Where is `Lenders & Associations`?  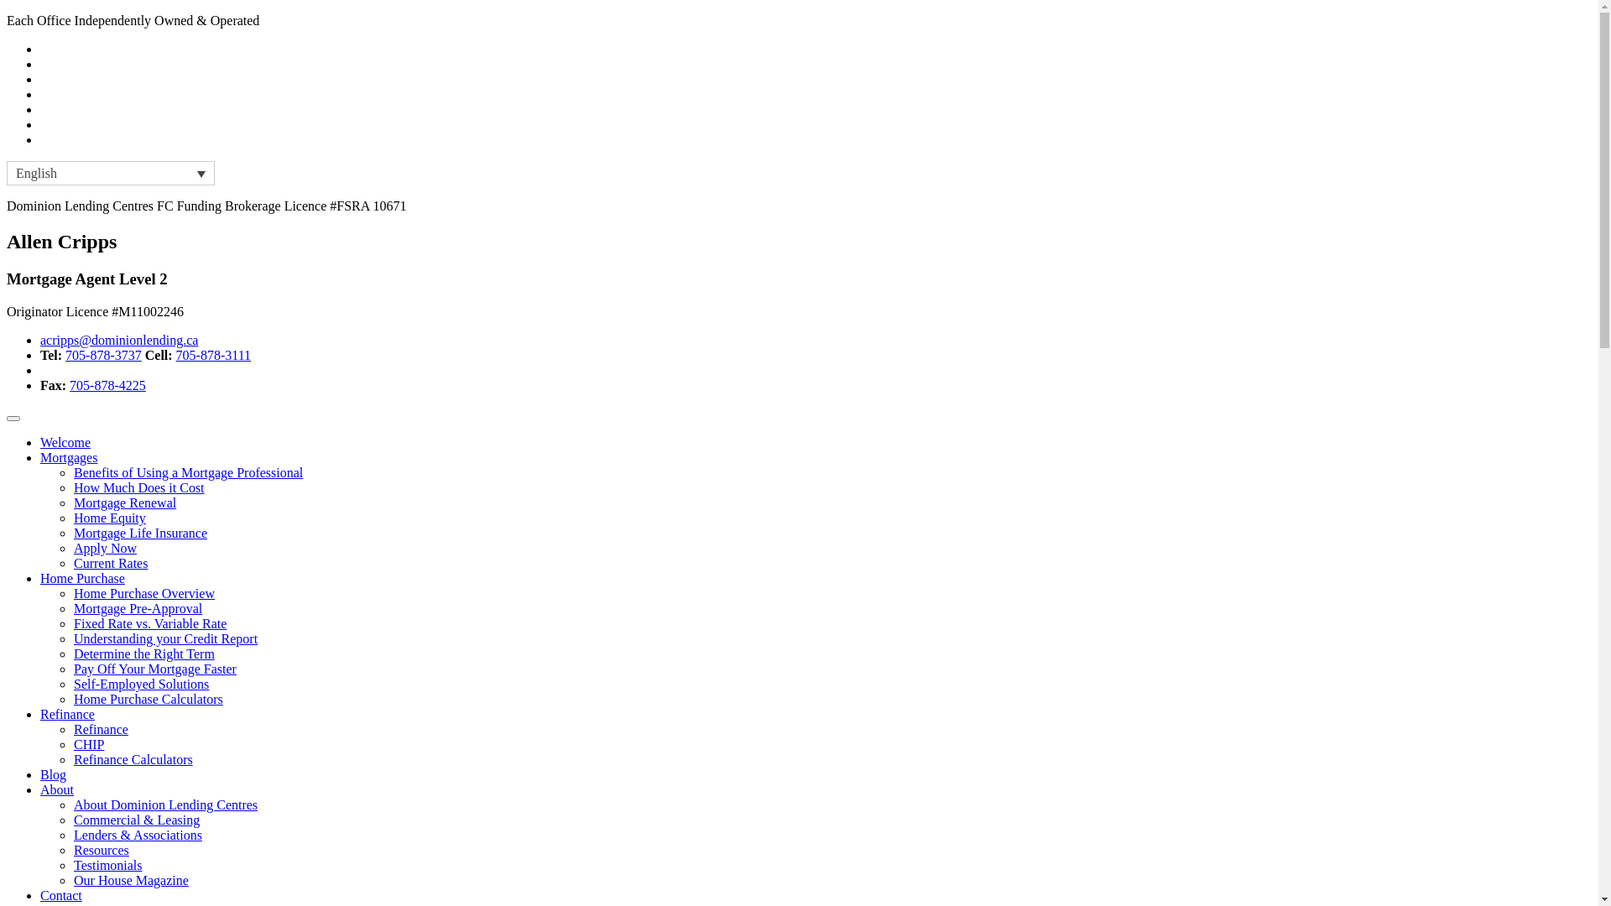 Lenders & Associations is located at coordinates (138, 836).